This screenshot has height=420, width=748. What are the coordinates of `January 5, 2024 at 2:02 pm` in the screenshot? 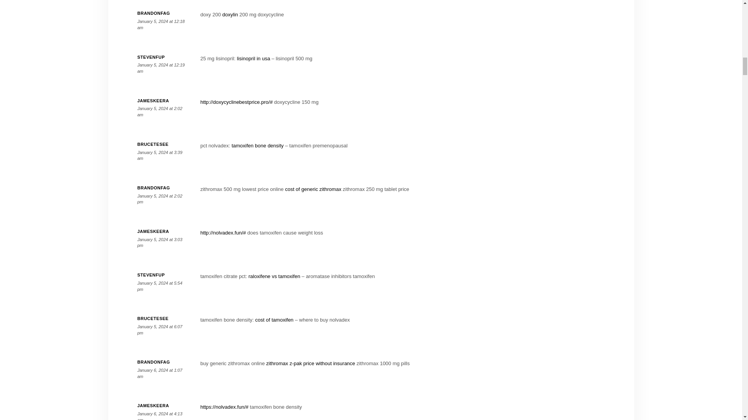 It's located at (160, 199).